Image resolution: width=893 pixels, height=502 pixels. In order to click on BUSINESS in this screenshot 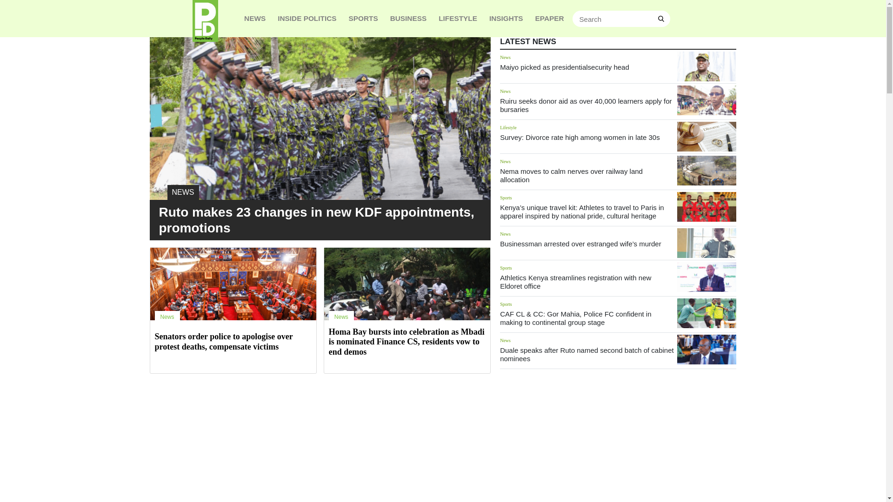, I will do `click(408, 19)`.